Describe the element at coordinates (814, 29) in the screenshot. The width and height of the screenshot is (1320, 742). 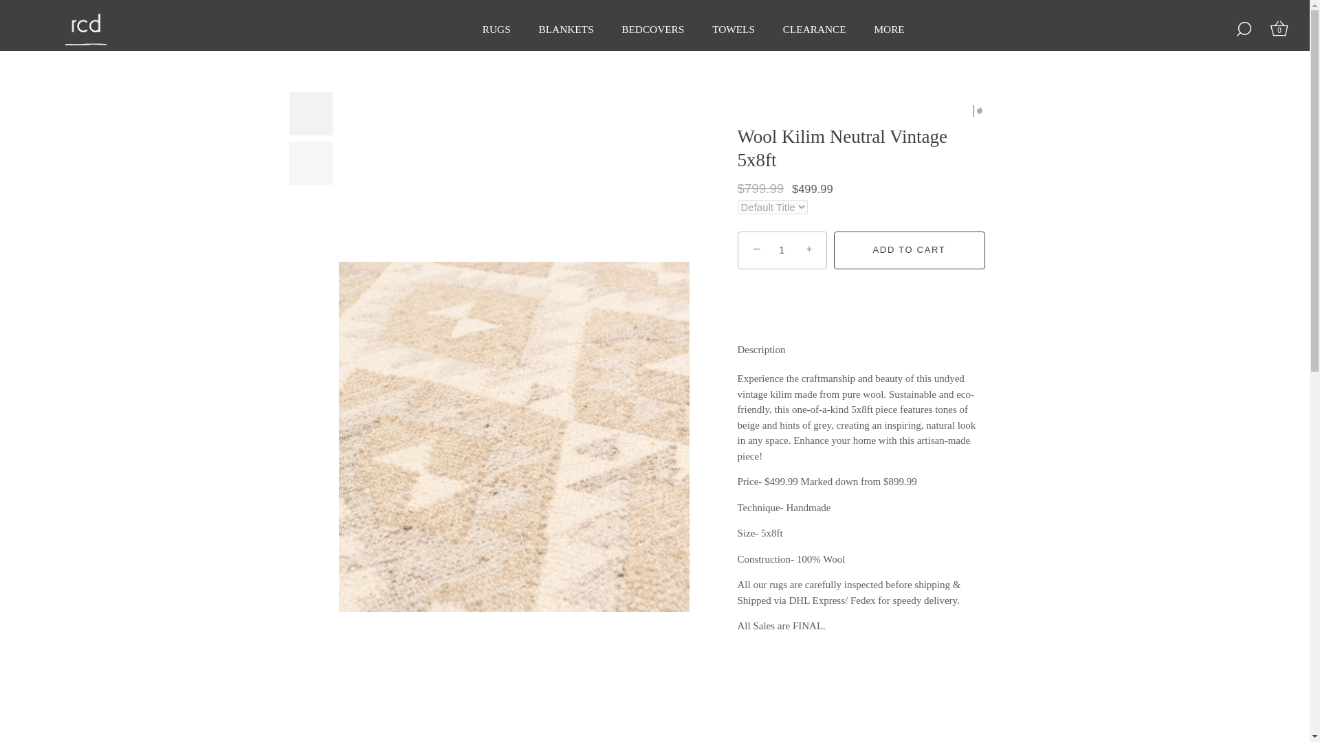
I see `CLEARANCE` at that location.